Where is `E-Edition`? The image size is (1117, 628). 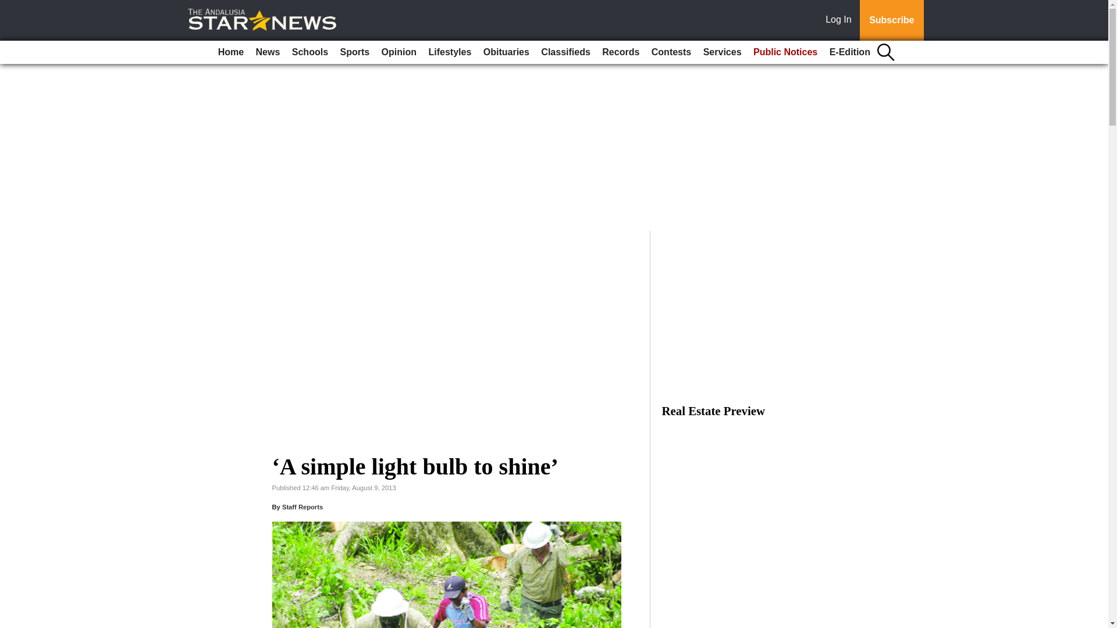
E-Edition is located at coordinates (849, 52).